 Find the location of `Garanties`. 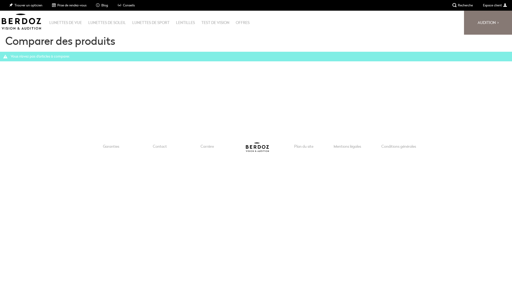

Garanties is located at coordinates (111, 146).